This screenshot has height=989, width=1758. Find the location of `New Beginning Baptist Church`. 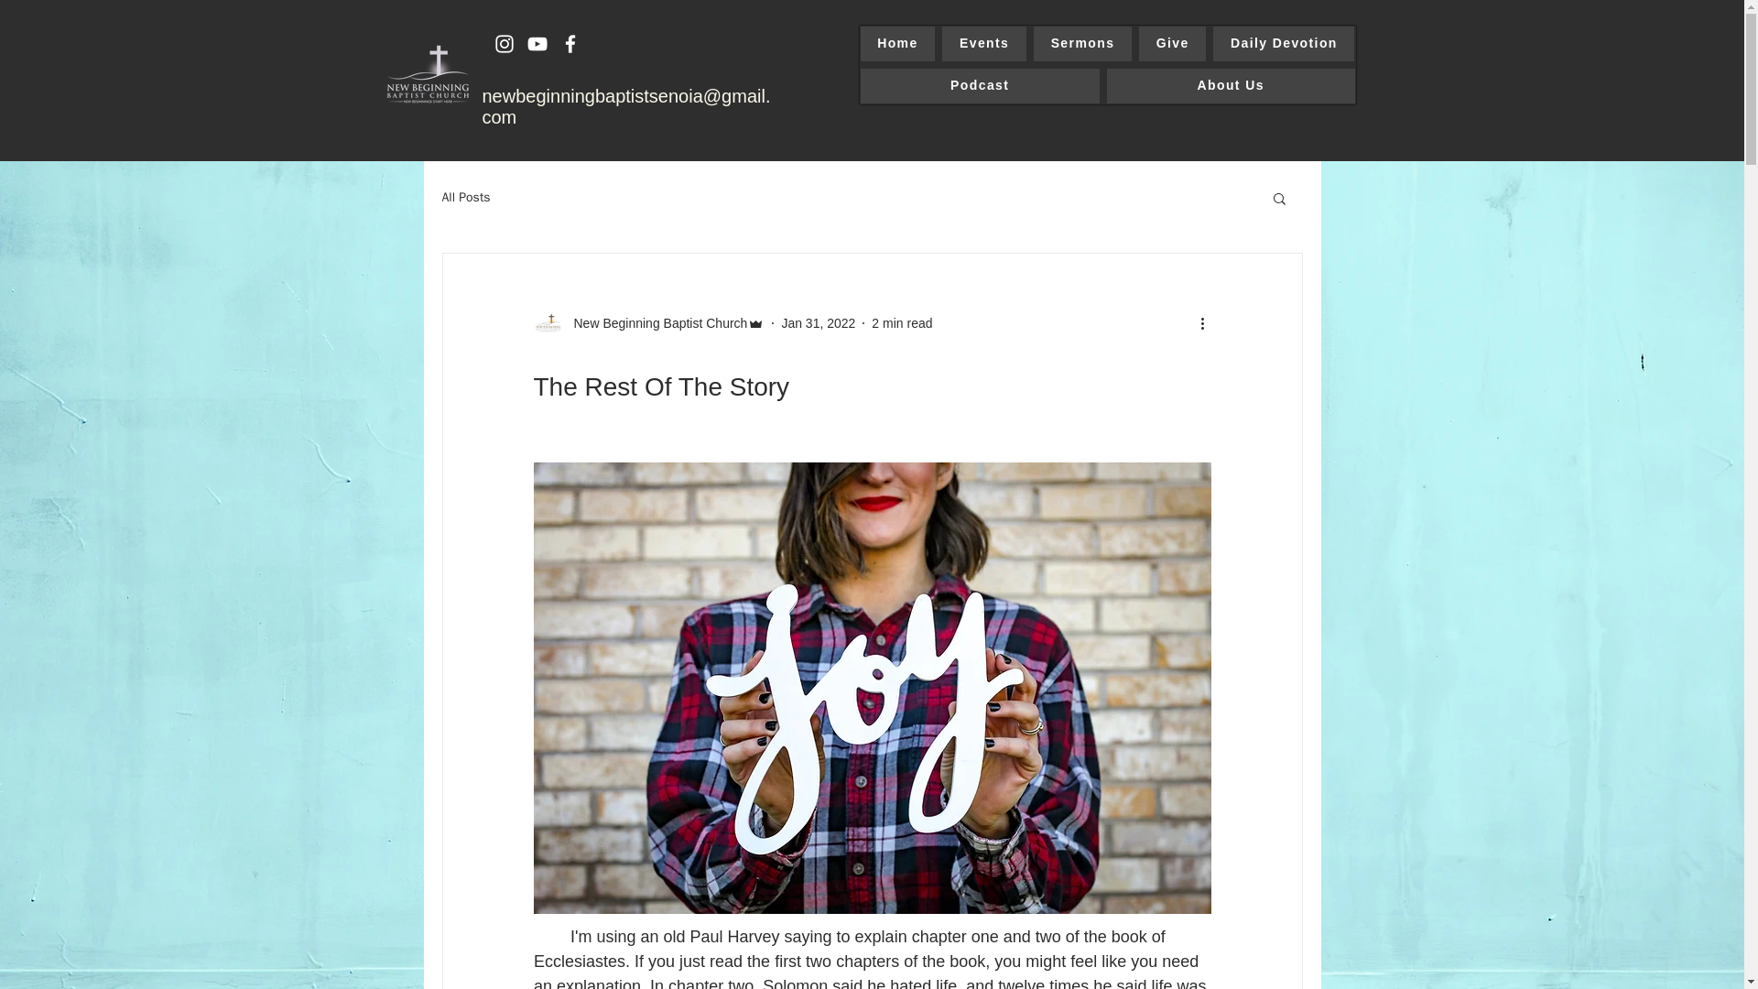

New Beginning Baptist Church is located at coordinates (655, 322).